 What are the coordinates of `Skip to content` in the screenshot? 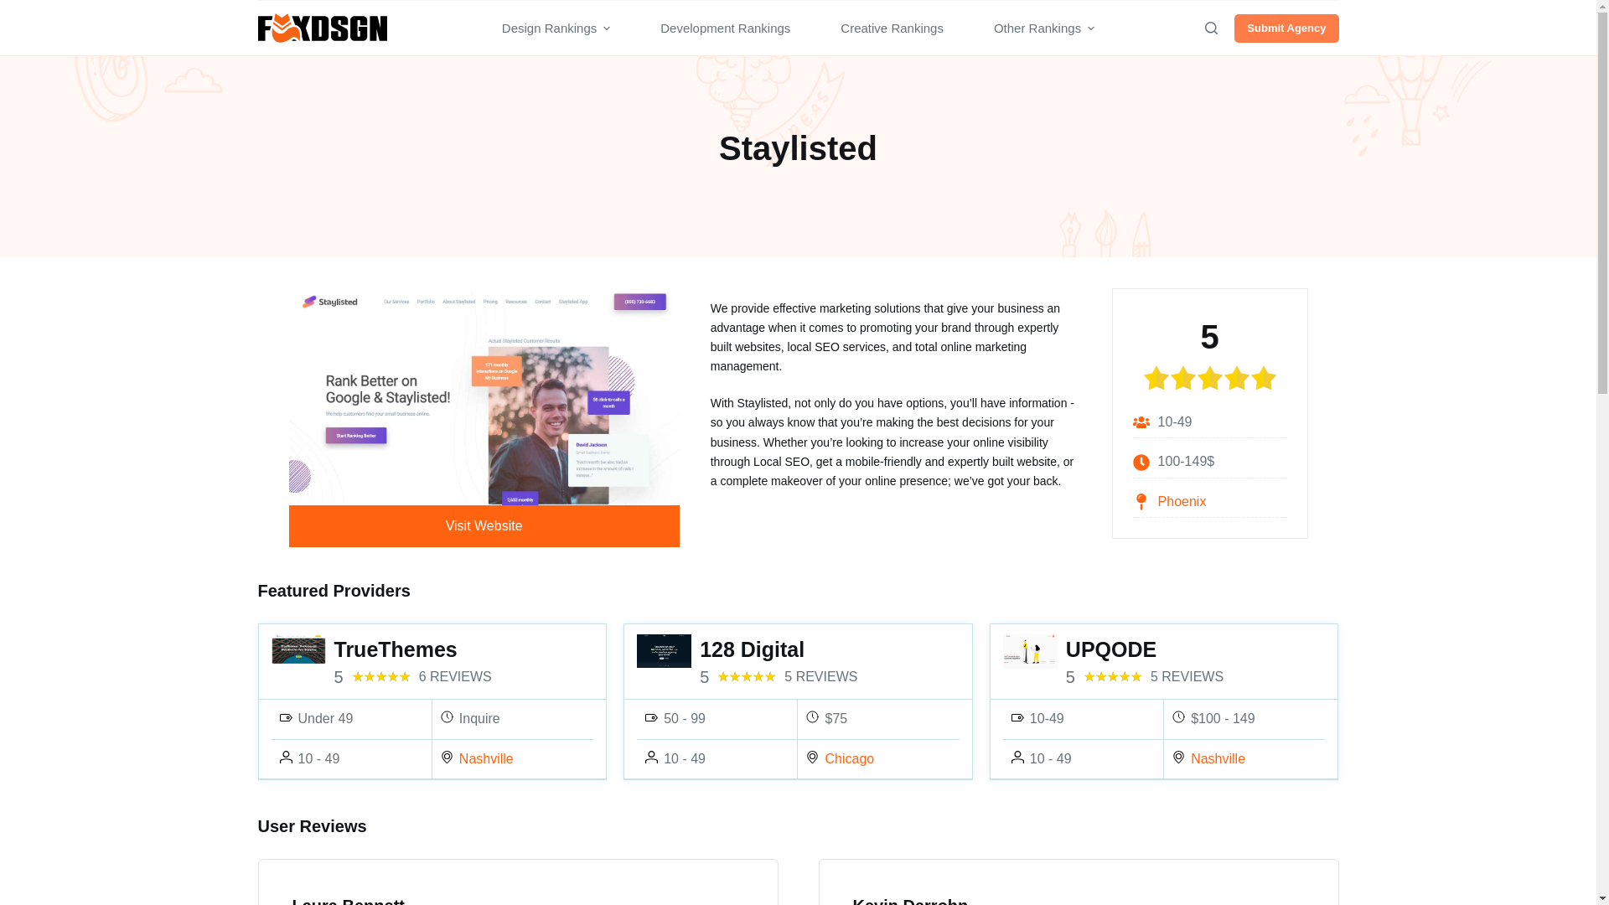 It's located at (17, 8).